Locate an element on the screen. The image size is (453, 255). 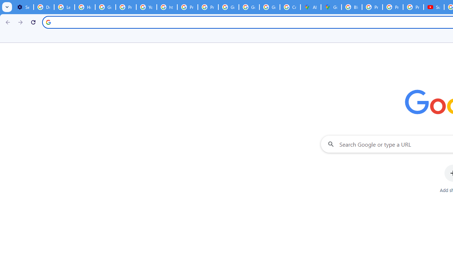
Privacy Help Center - Policies Help is located at coordinates (393, 7).